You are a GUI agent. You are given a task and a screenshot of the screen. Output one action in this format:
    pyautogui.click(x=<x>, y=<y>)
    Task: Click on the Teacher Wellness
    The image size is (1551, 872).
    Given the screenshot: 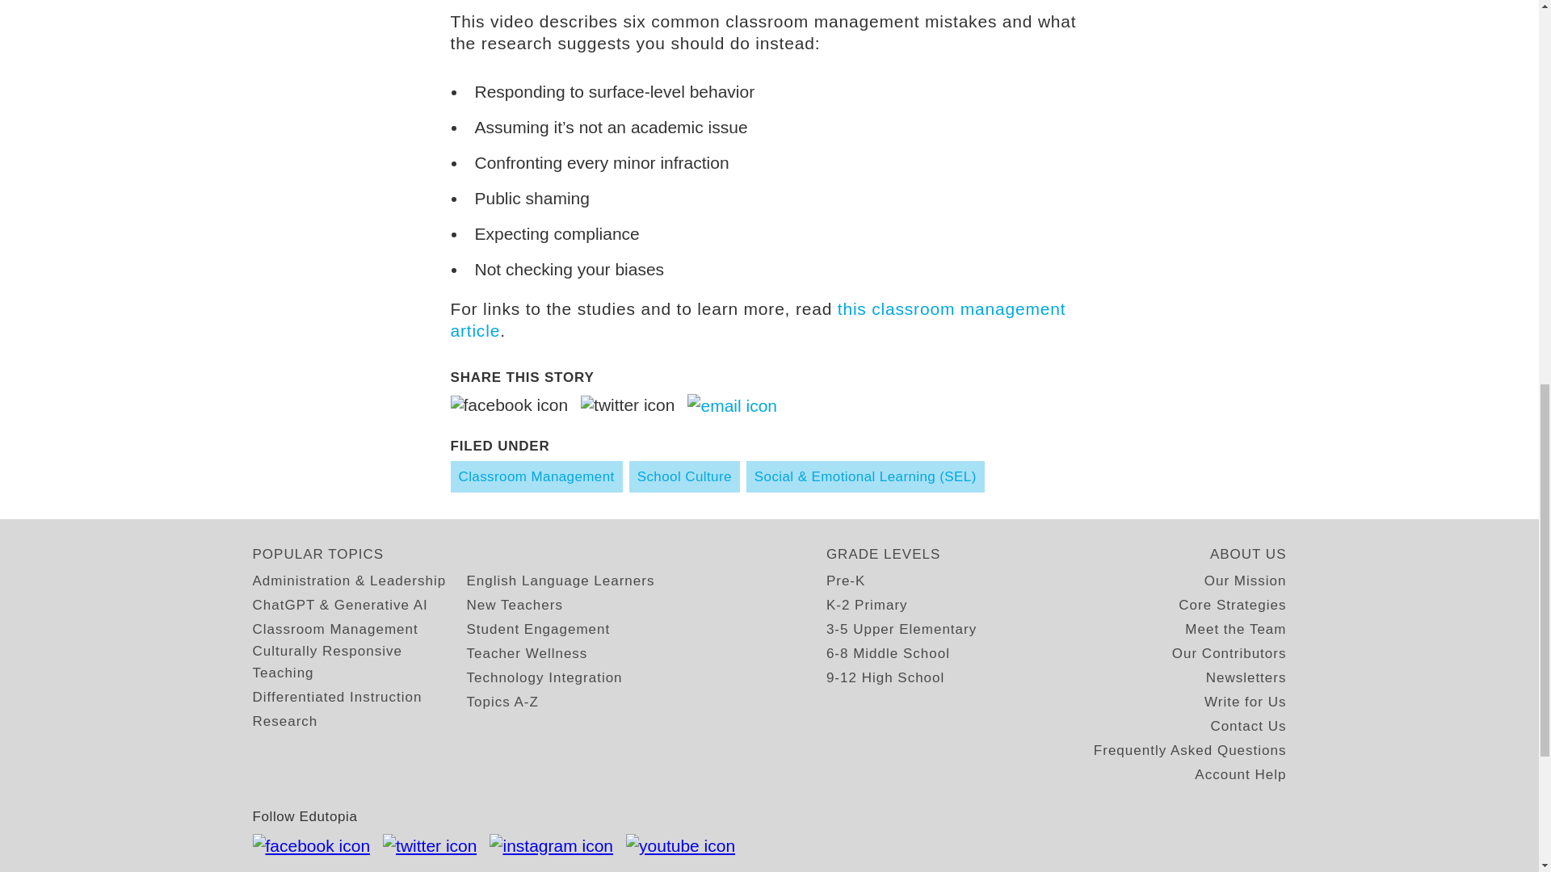 What is the action you would take?
    pyautogui.click(x=527, y=652)
    